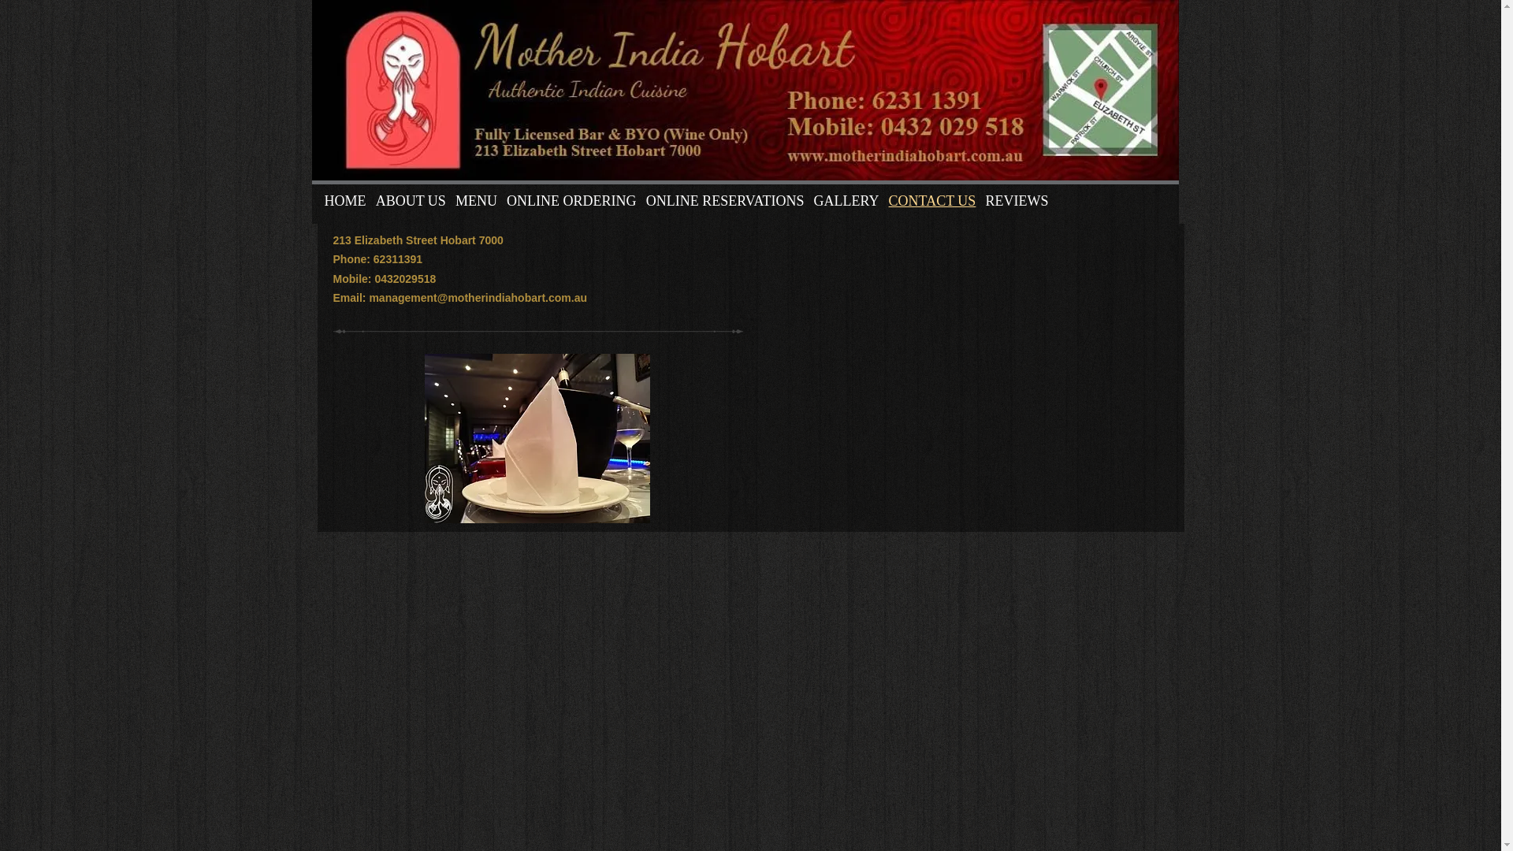 The height and width of the screenshot is (851, 1513). Describe the element at coordinates (967, 373) in the screenshot. I see `Google Maps` at that location.